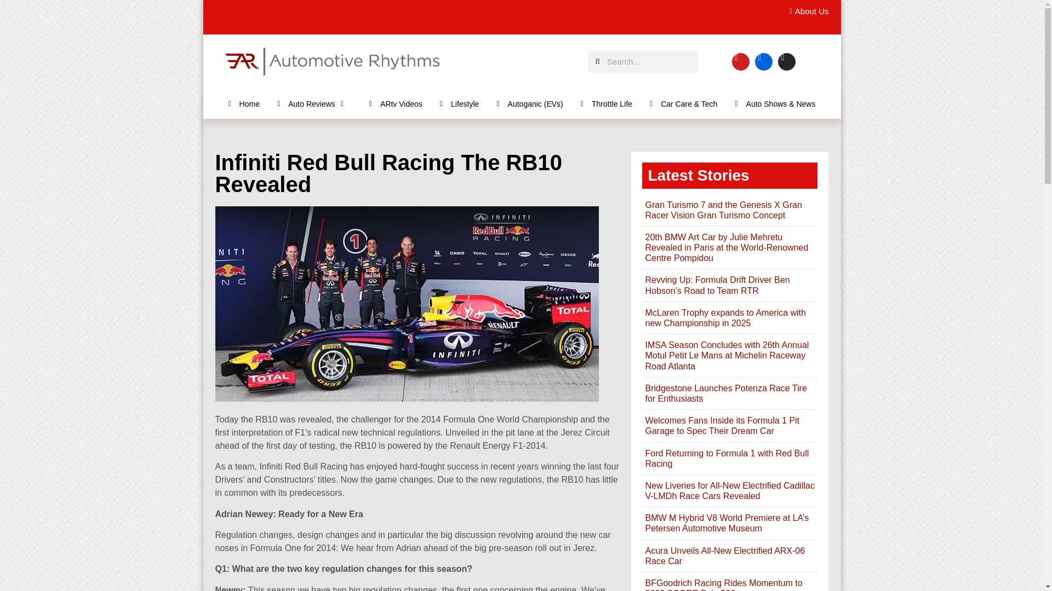  Describe the element at coordinates (243, 103) in the screenshot. I see `Home` at that location.